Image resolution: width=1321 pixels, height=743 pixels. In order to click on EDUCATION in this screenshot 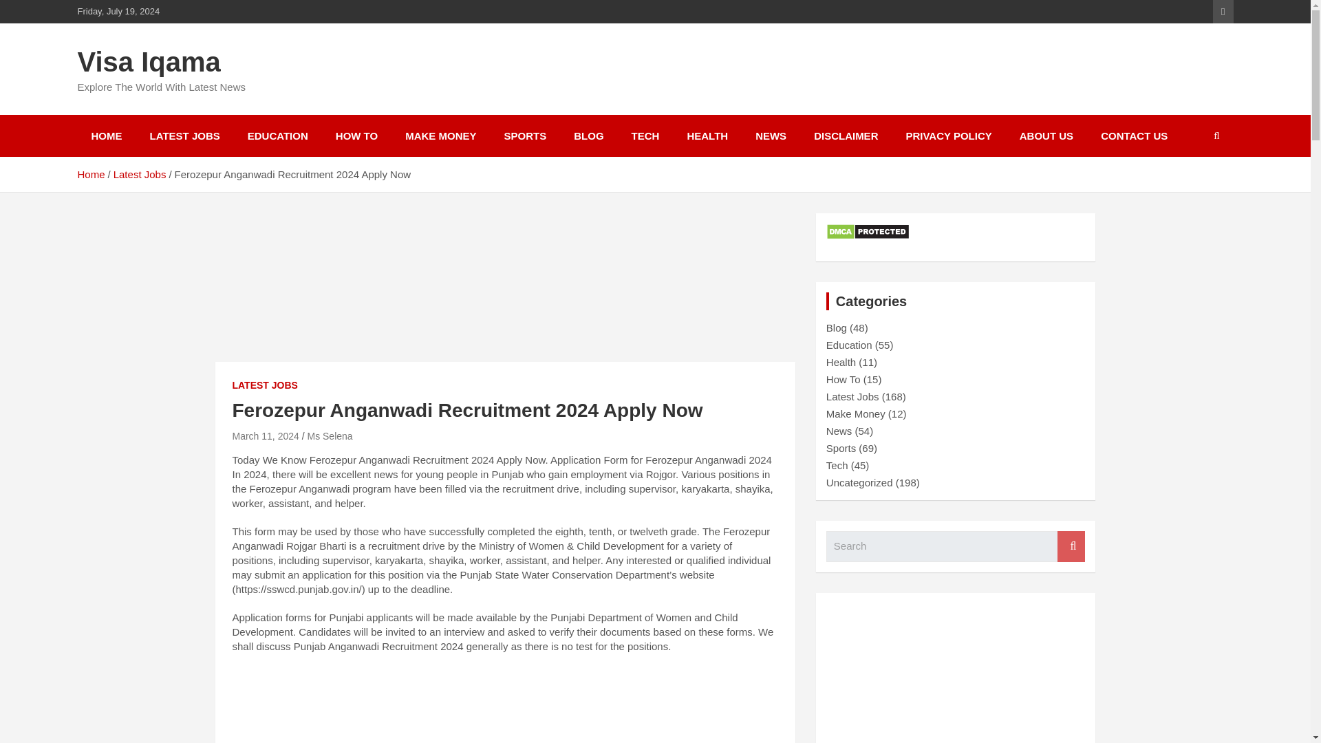, I will do `click(278, 136)`.